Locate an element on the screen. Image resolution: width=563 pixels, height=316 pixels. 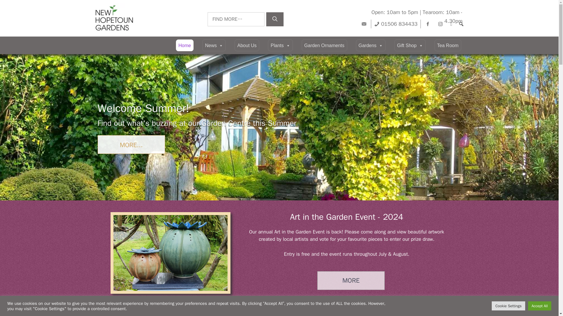
Search for: is located at coordinates (236, 19).